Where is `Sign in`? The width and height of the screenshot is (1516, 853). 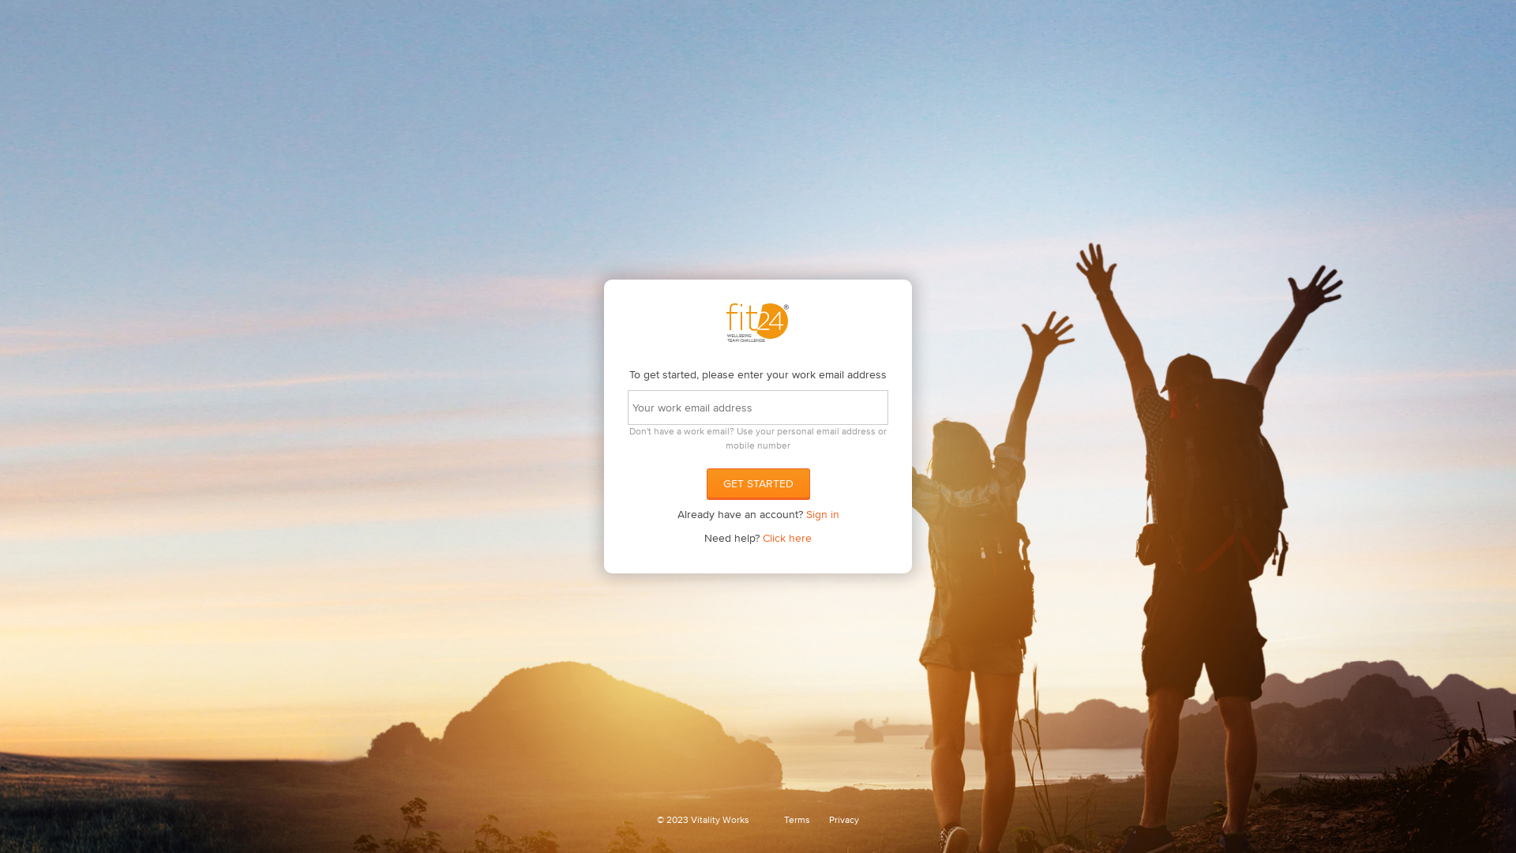 Sign in is located at coordinates (822, 514).